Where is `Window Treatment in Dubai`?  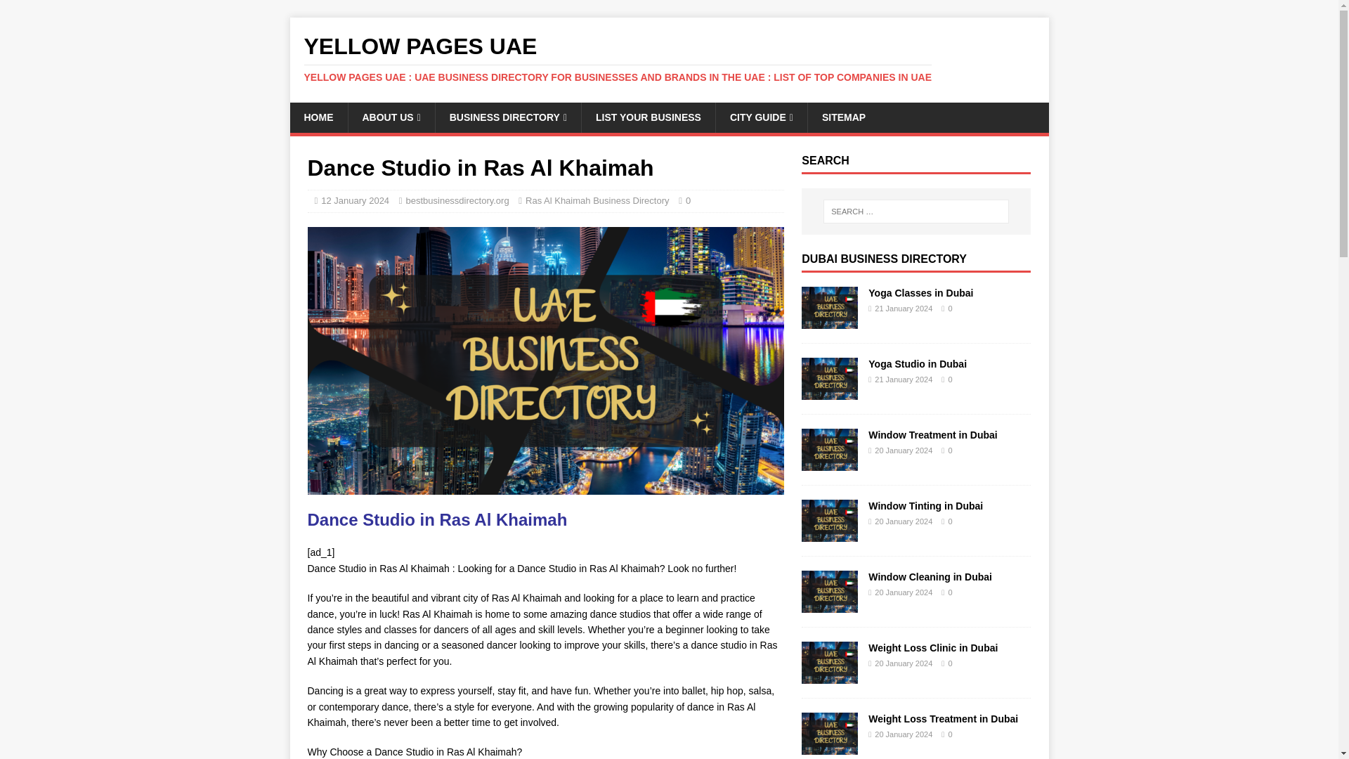
Window Treatment in Dubai is located at coordinates (932, 435).